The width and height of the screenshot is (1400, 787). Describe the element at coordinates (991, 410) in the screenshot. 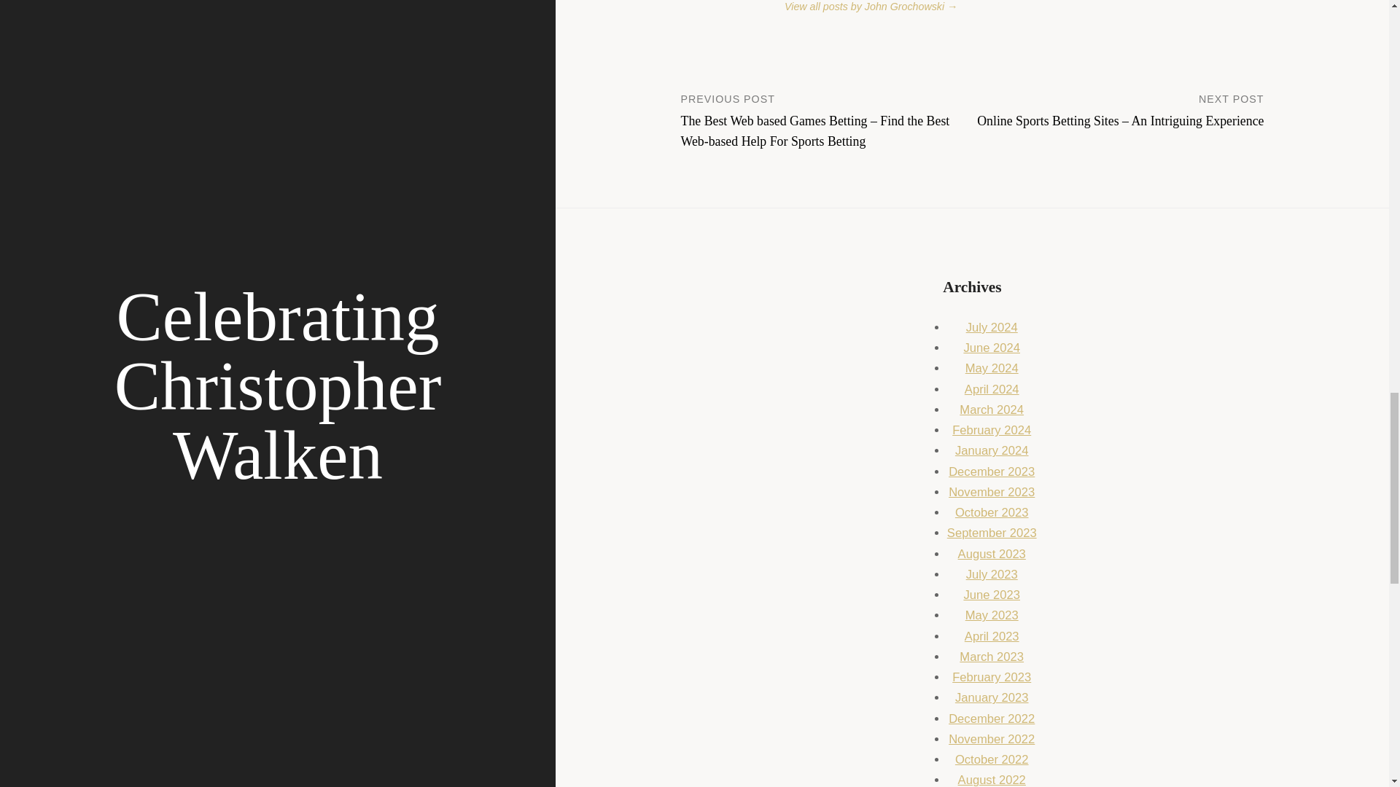

I see `March 2024` at that location.